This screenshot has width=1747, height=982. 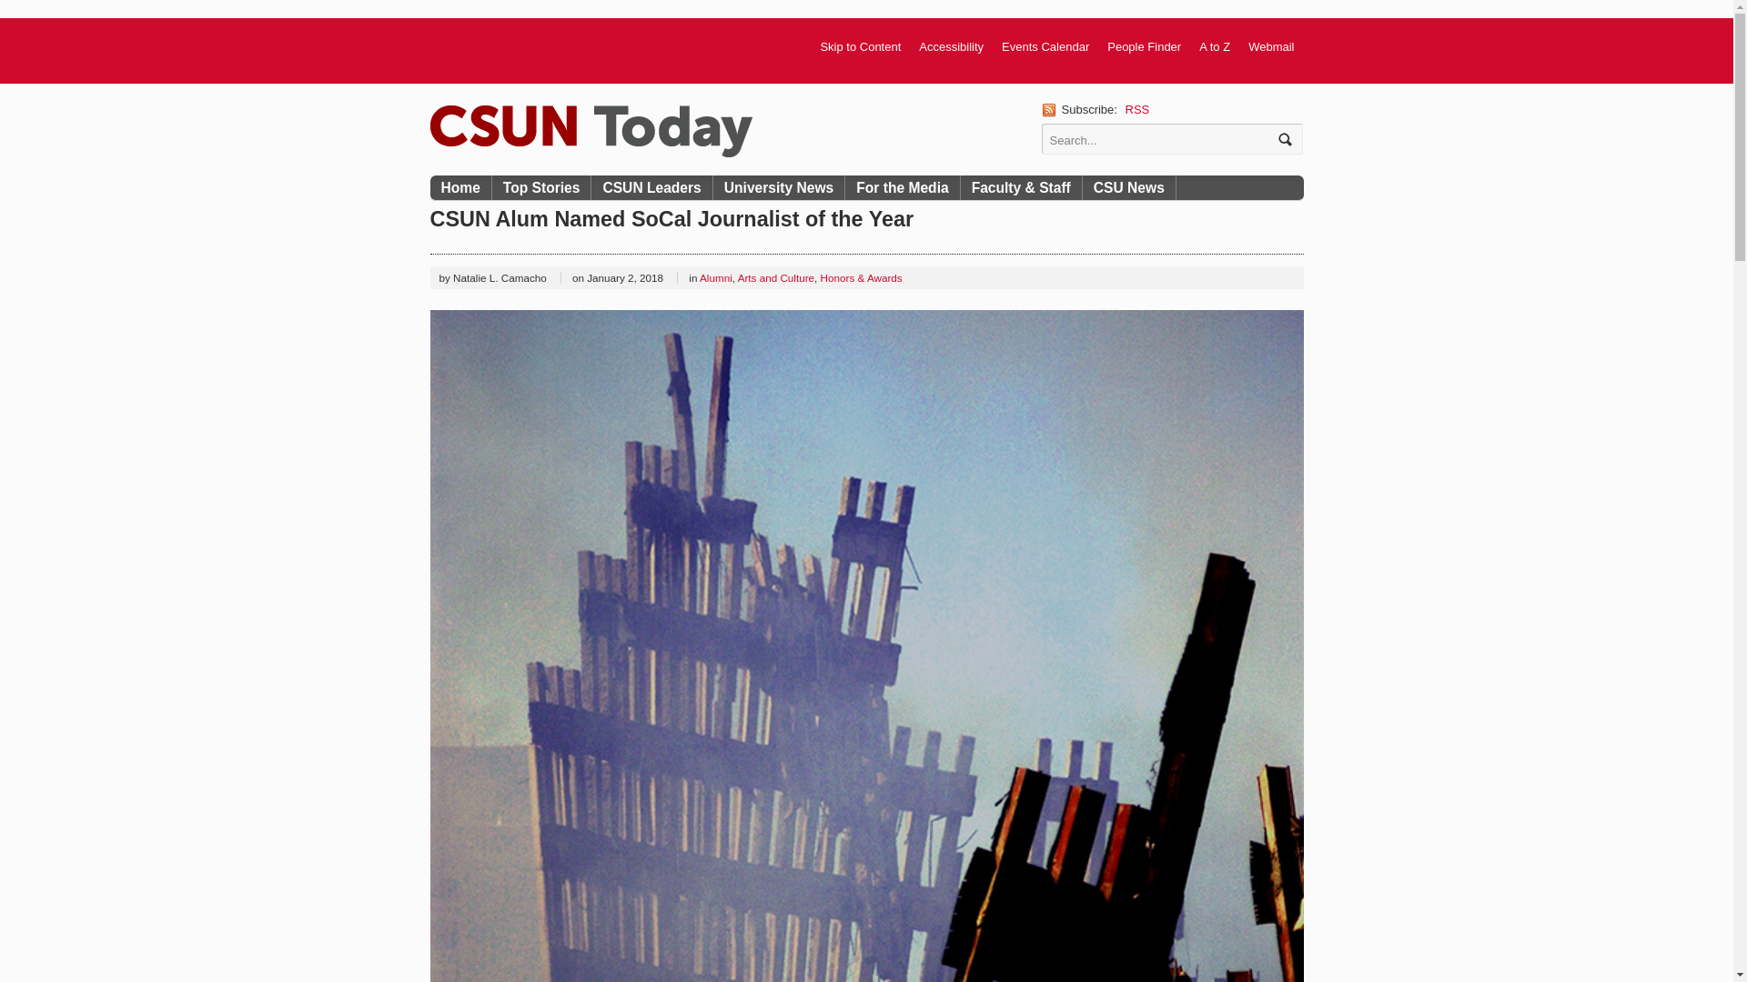 I want to click on Events Calendar, so click(x=1045, y=47).